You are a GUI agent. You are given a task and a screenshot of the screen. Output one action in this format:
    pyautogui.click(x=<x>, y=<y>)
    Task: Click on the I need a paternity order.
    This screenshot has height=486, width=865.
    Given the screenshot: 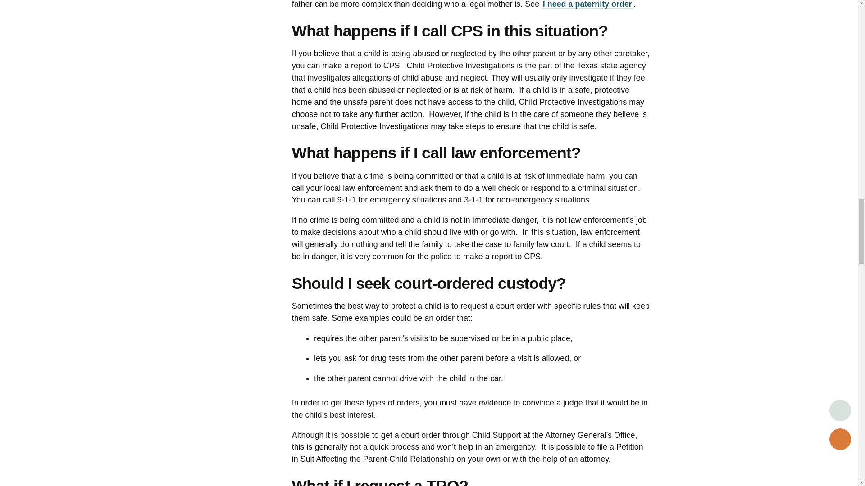 What is the action you would take?
    pyautogui.click(x=587, y=4)
    